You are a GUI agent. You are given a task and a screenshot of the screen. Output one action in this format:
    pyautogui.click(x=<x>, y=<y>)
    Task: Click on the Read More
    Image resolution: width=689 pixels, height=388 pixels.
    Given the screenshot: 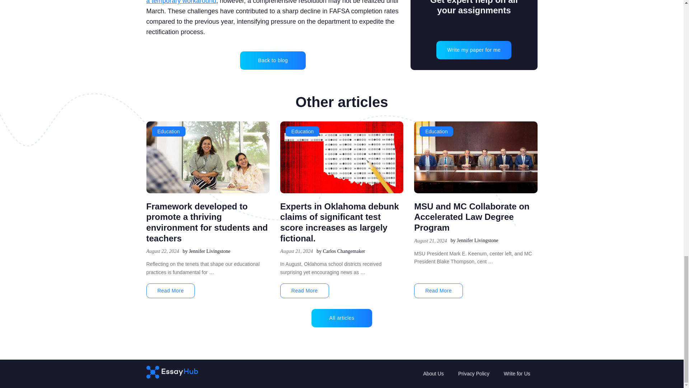 What is the action you would take?
    pyautogui.click(x=170, y=291)
    